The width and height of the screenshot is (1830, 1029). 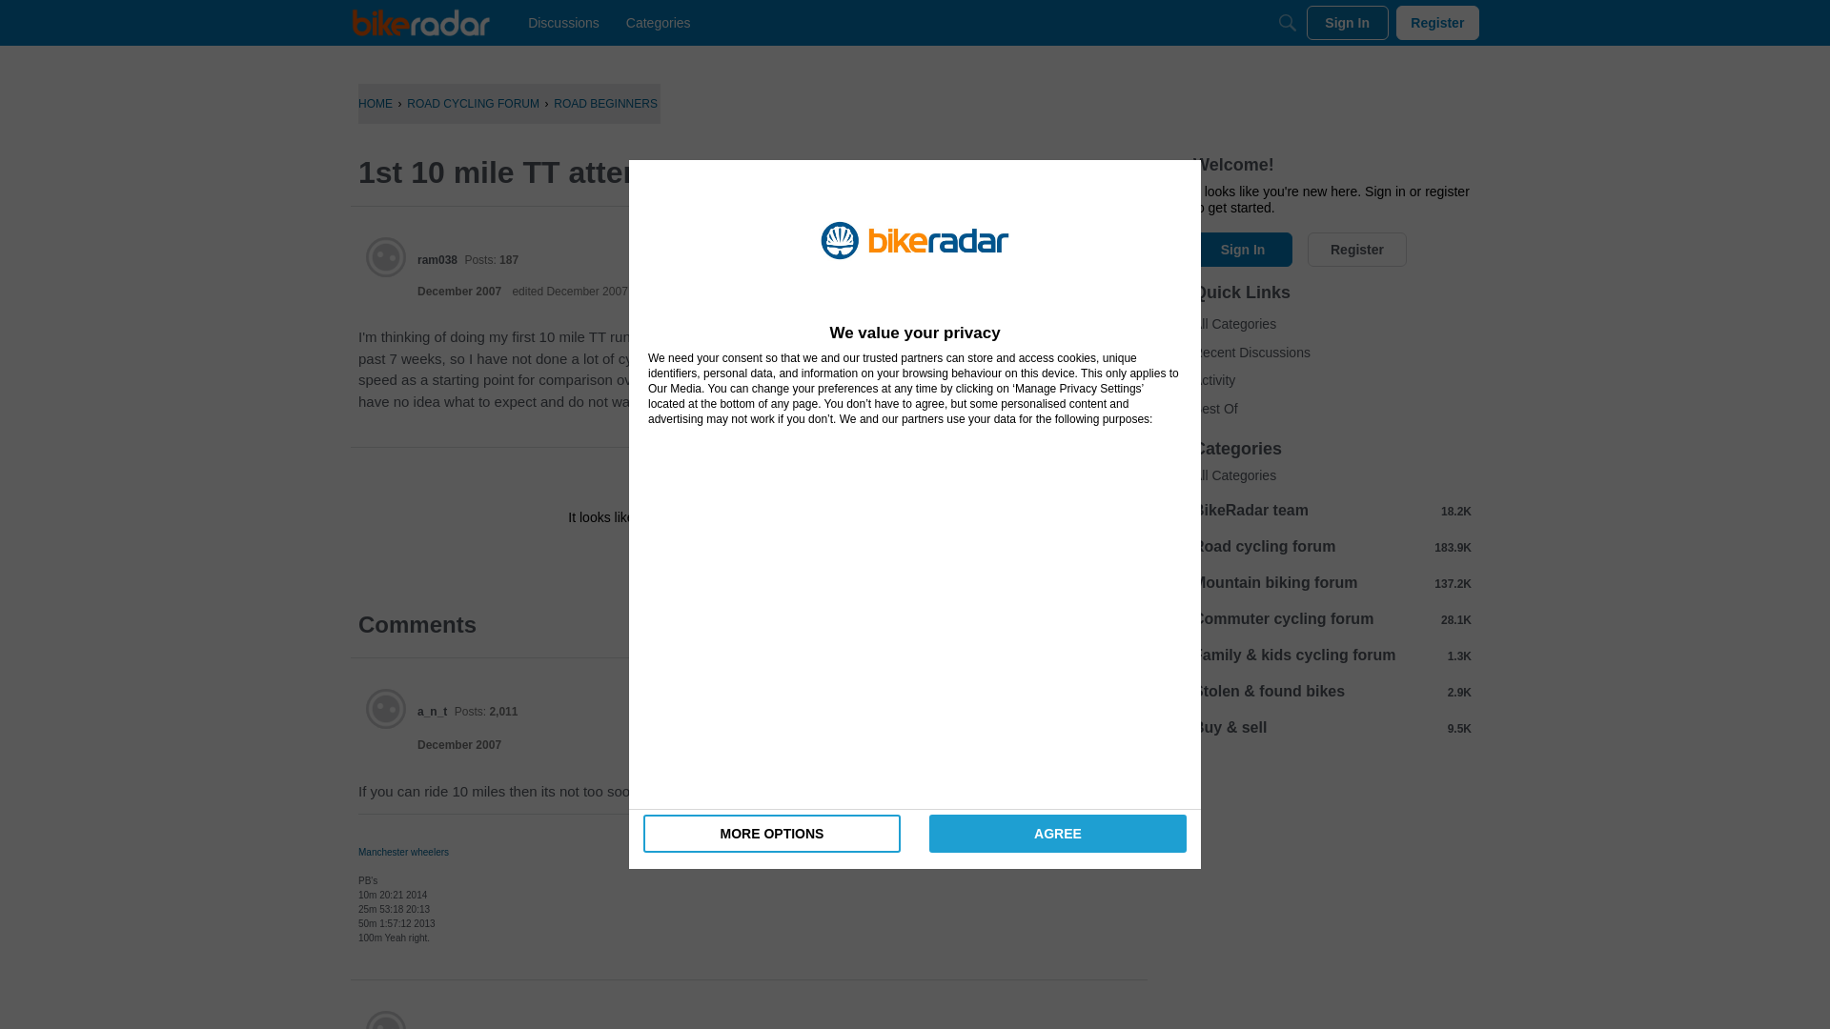 What do you see at coordinates (803, 560) in the screenshot?
I see `Register` at bounding box center [803, 560].